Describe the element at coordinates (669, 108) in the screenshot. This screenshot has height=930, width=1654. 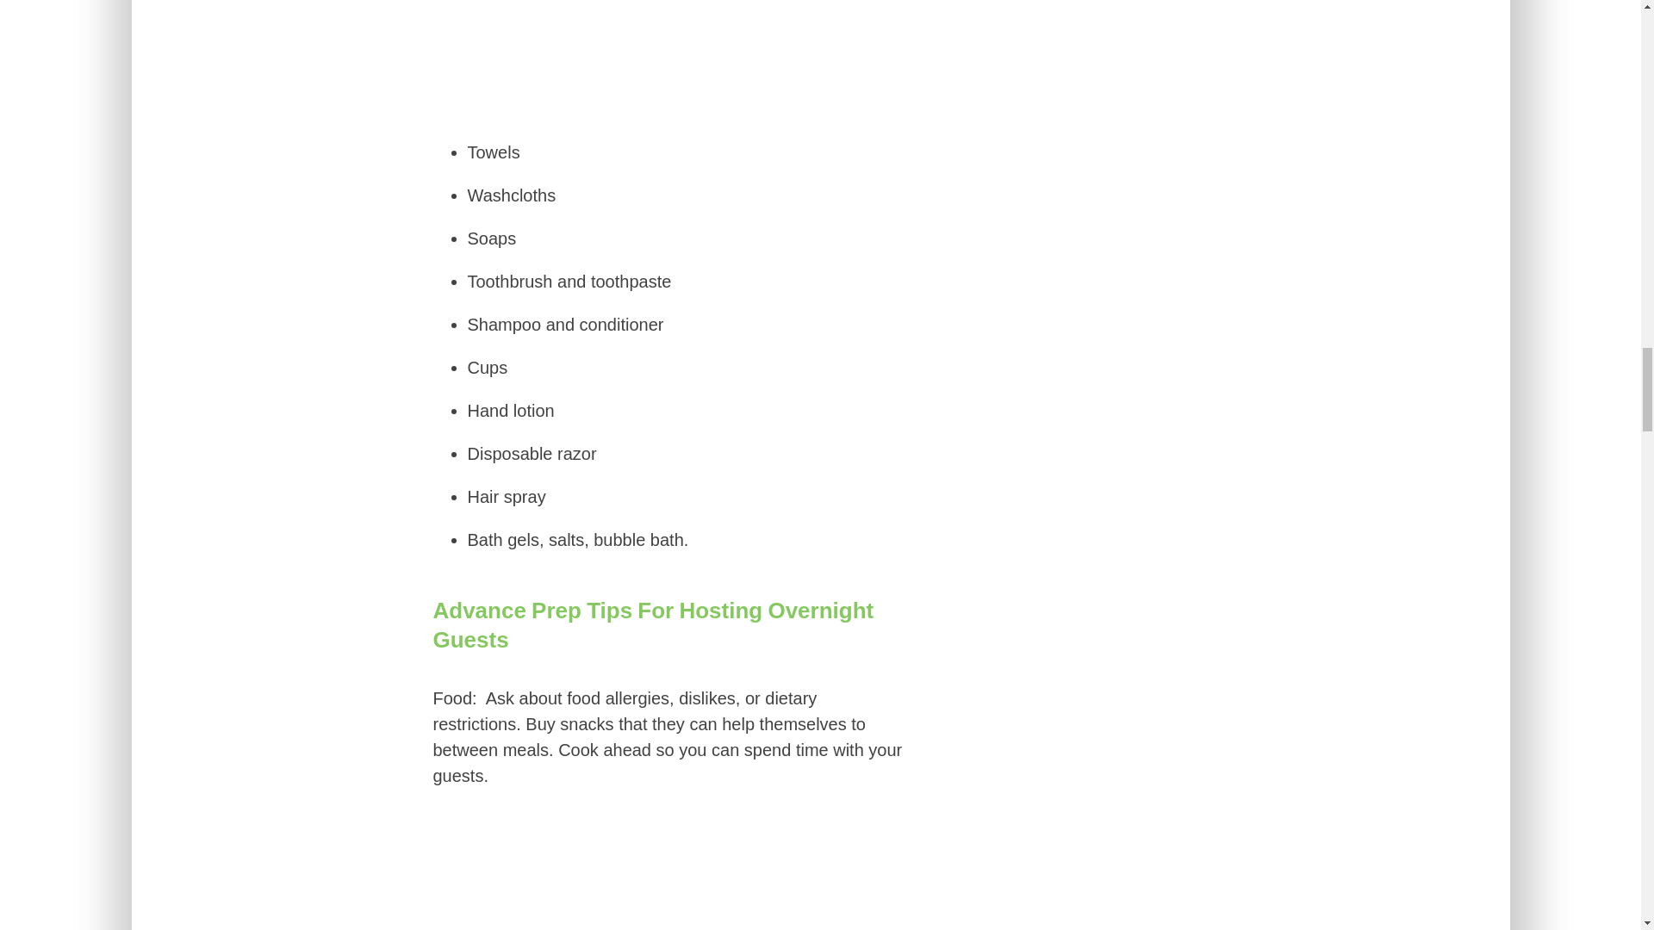
I see `Go to Easy Guest Bathroom Ideas` at that location.